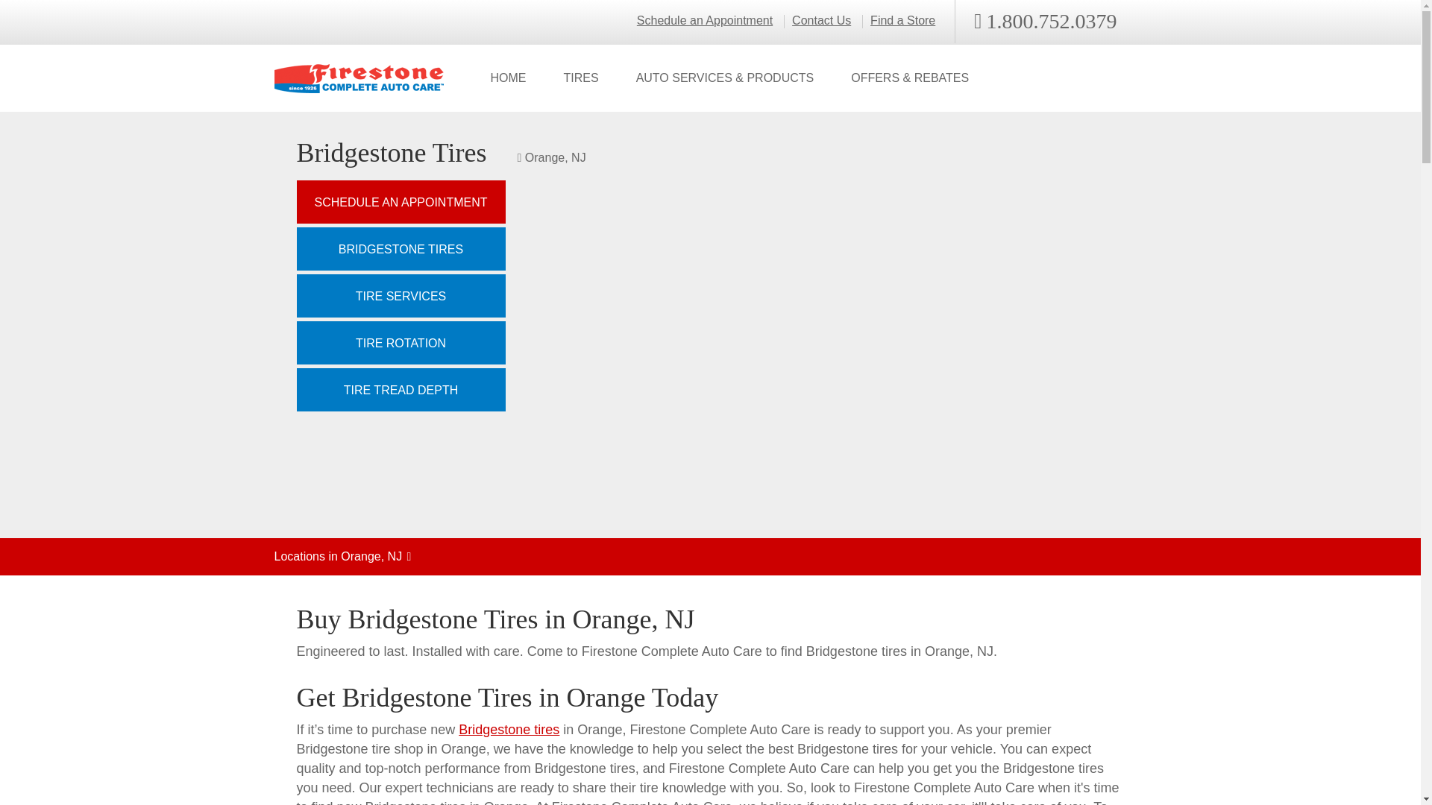 This screenshot has width=1432, height=805. I want to click on Contact Us, so click(820, 21).